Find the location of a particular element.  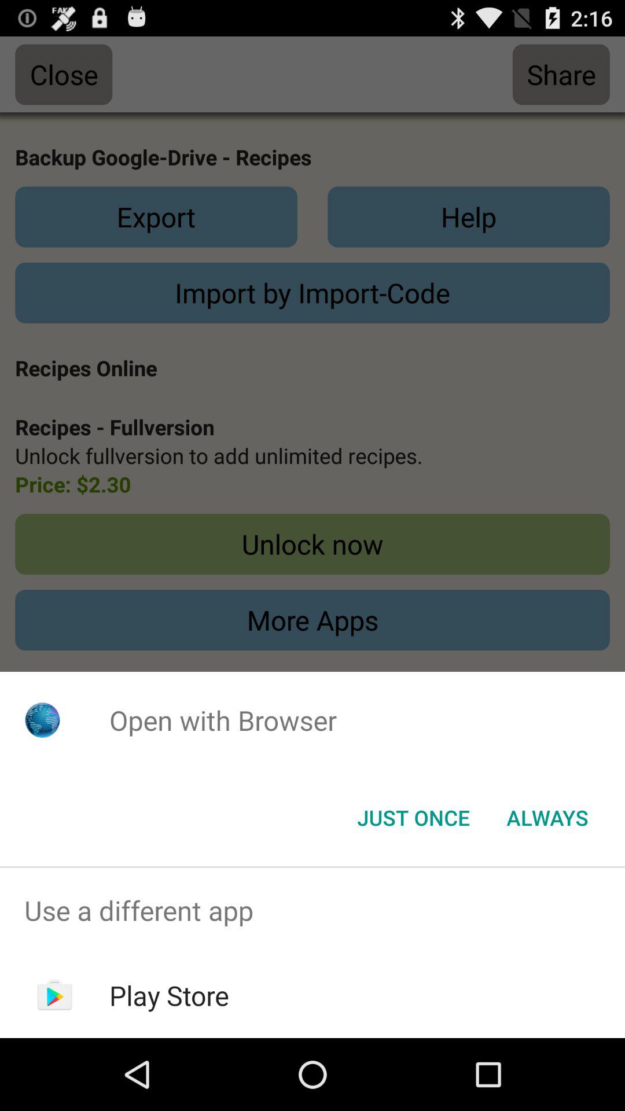

press the app below the open with browser icon is located at coordinates (413, 818).